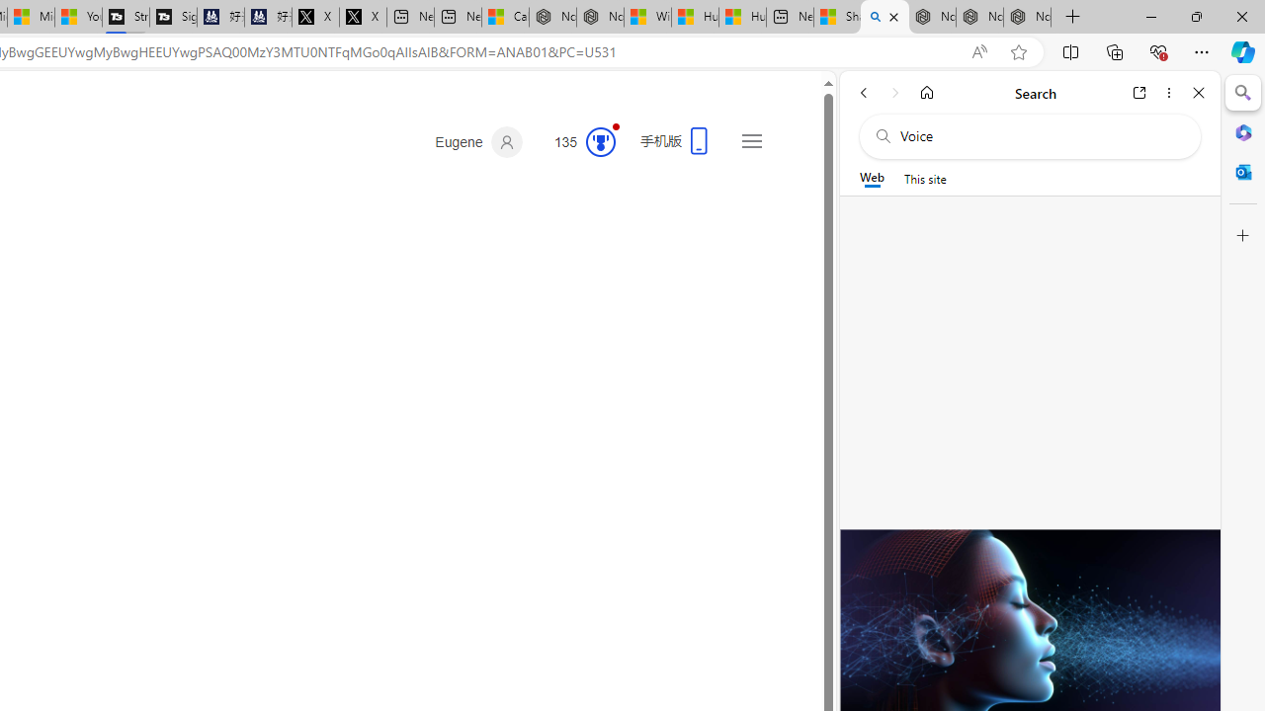 The width and height of the screenshot is (1265, 711). What do you see at coordinates (1028, 18) in the screenshot?
I see `Nordace - Siena Pro 15 Essential Set` at bounding box center [1028, 18].